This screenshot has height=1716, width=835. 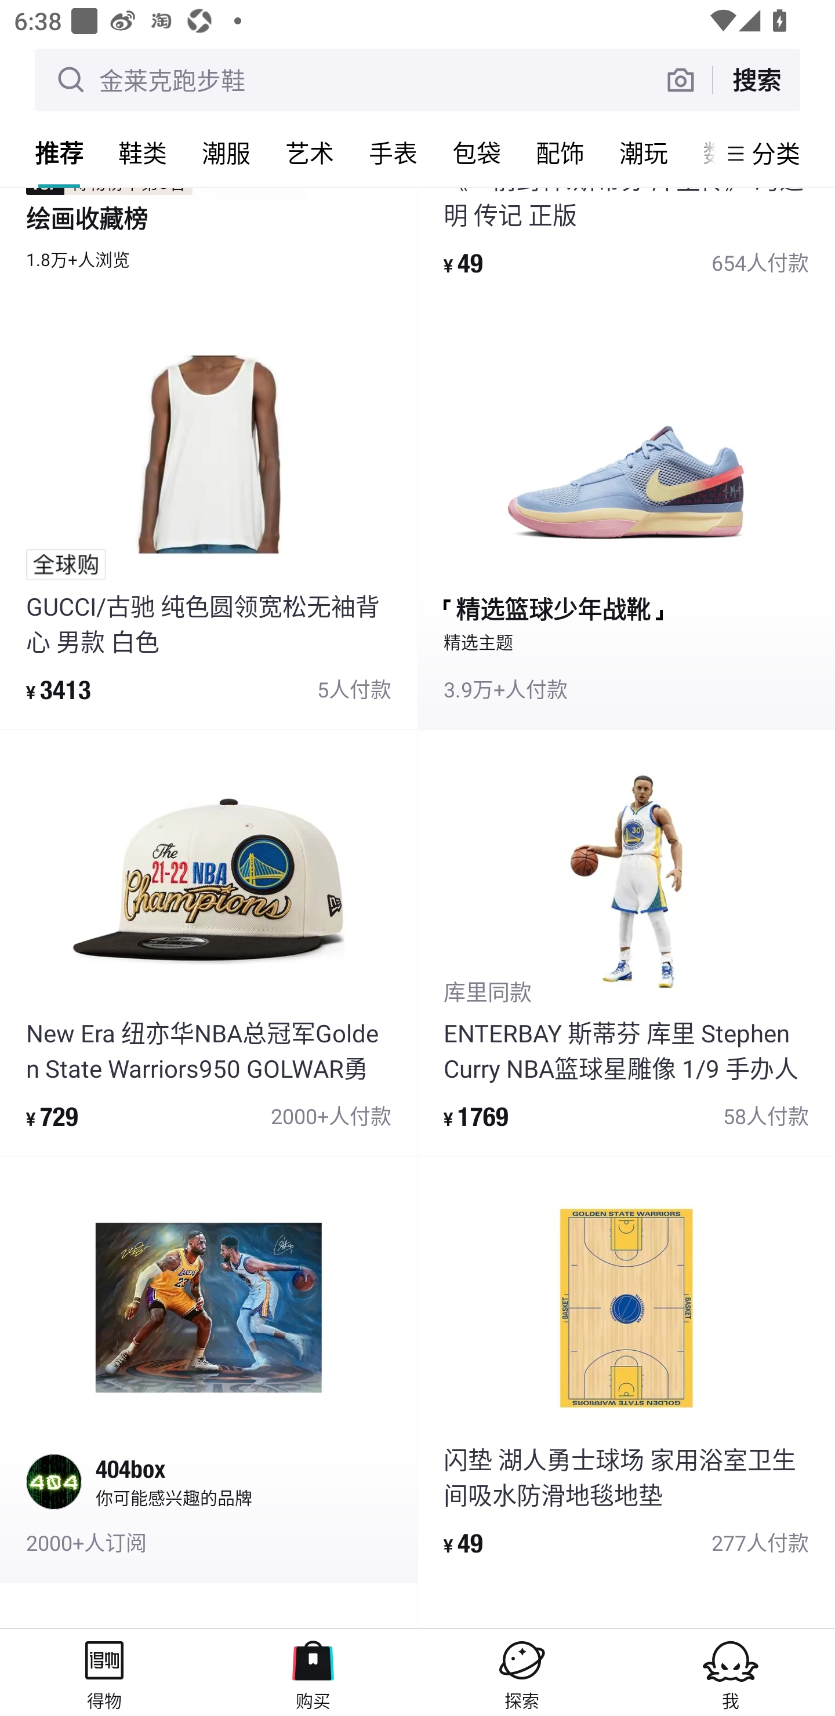 I want to click on 艺术, so click(x=310, y=152).